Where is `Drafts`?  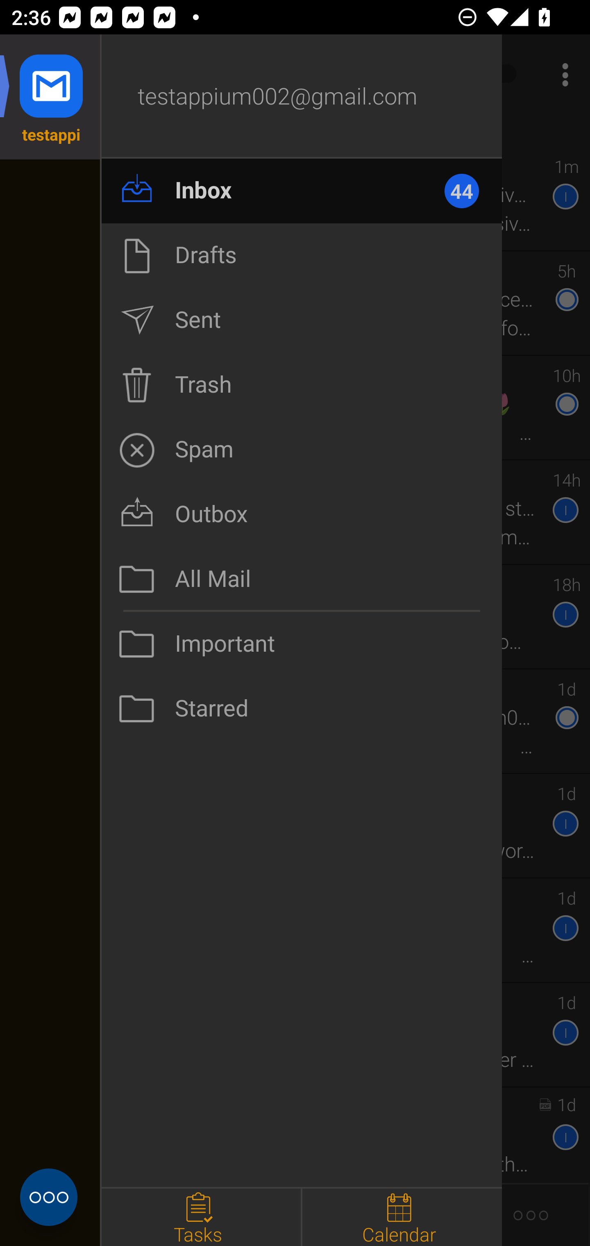
Drafts is located at coordinates (302, 255).